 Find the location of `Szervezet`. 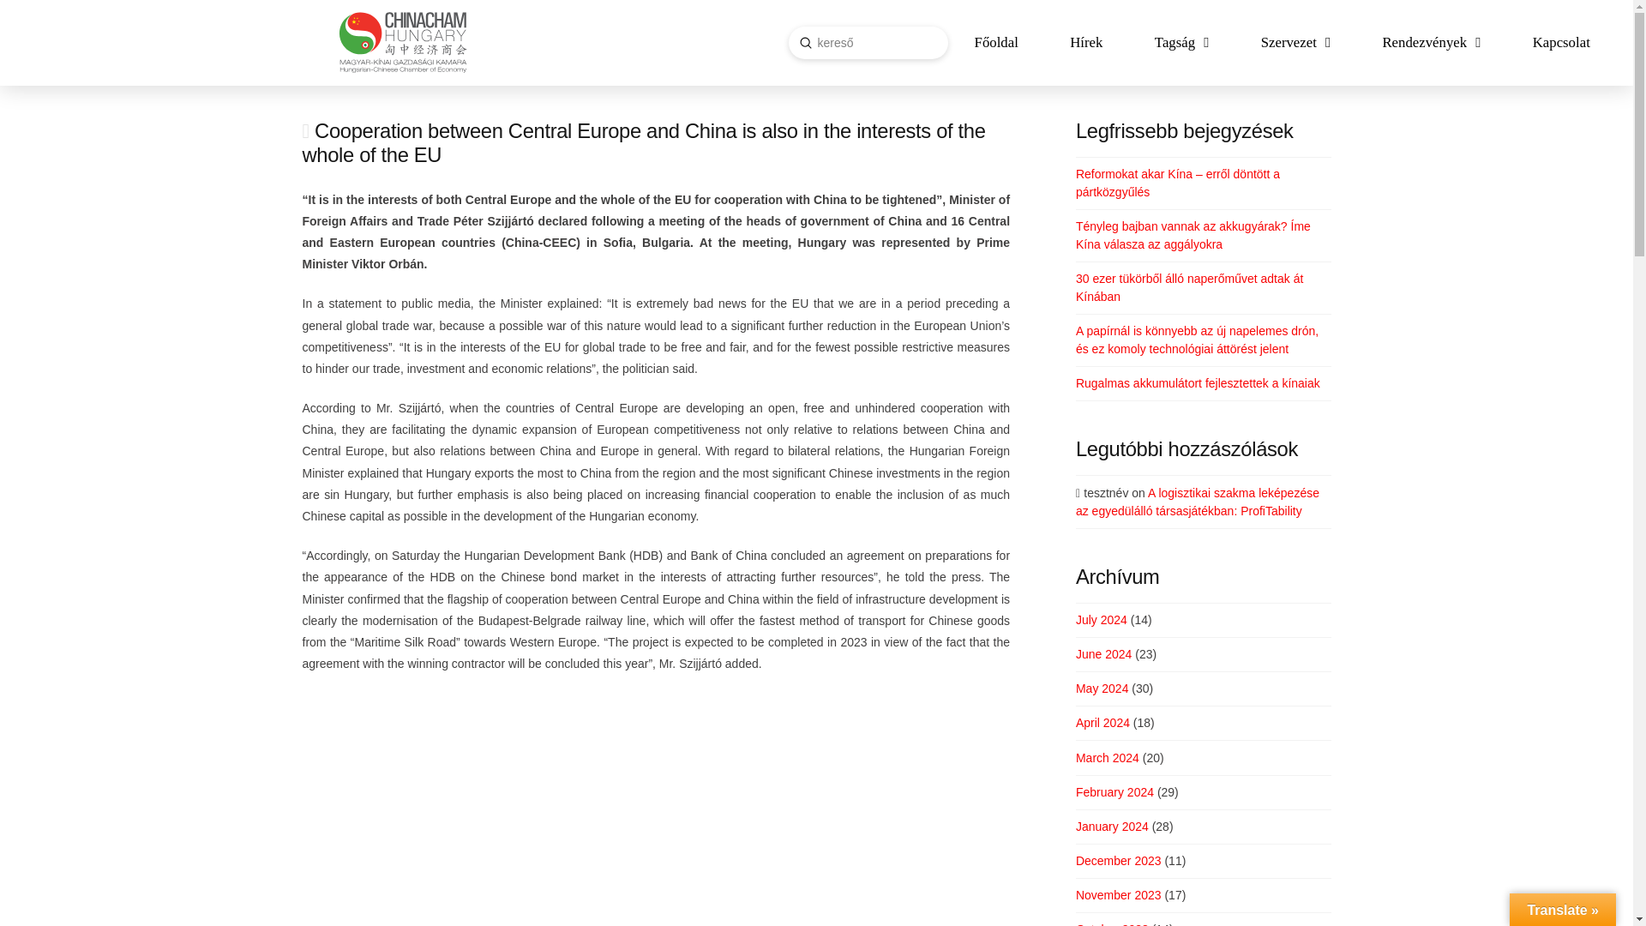

Szervezet is located at coordinates (1295, 42).